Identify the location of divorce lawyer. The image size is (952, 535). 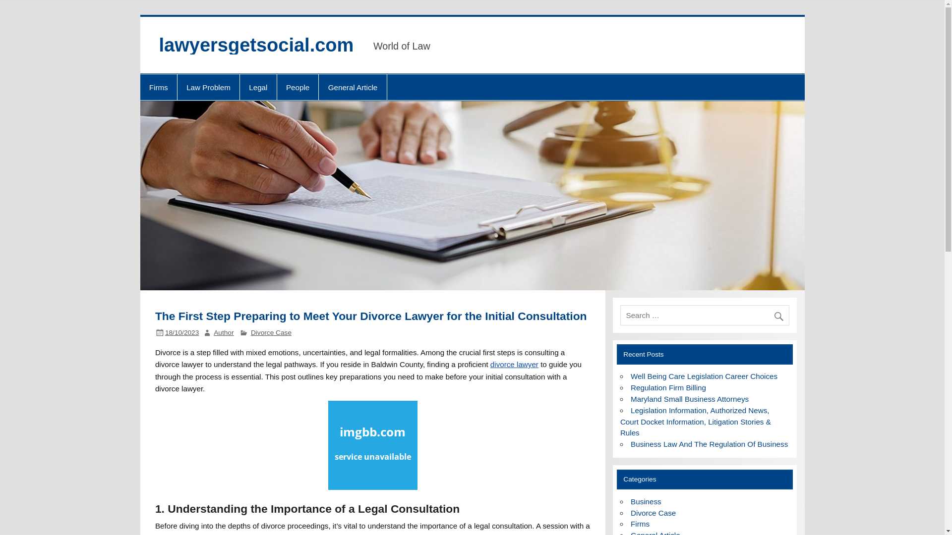
(514, 364).